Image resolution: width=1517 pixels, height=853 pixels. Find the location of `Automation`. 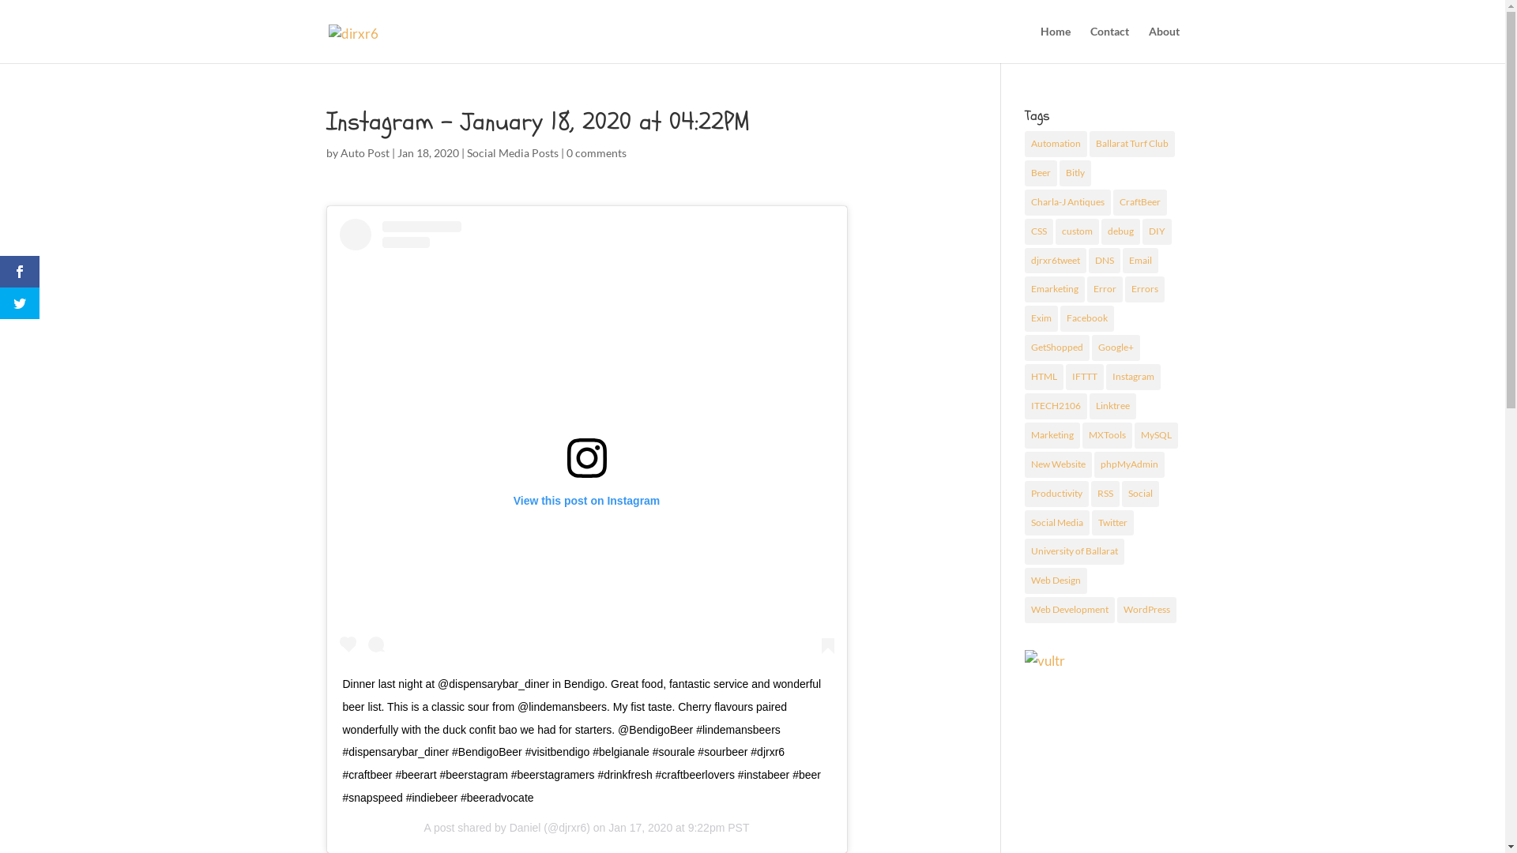

Automation is located at coordinates (1056, 144).